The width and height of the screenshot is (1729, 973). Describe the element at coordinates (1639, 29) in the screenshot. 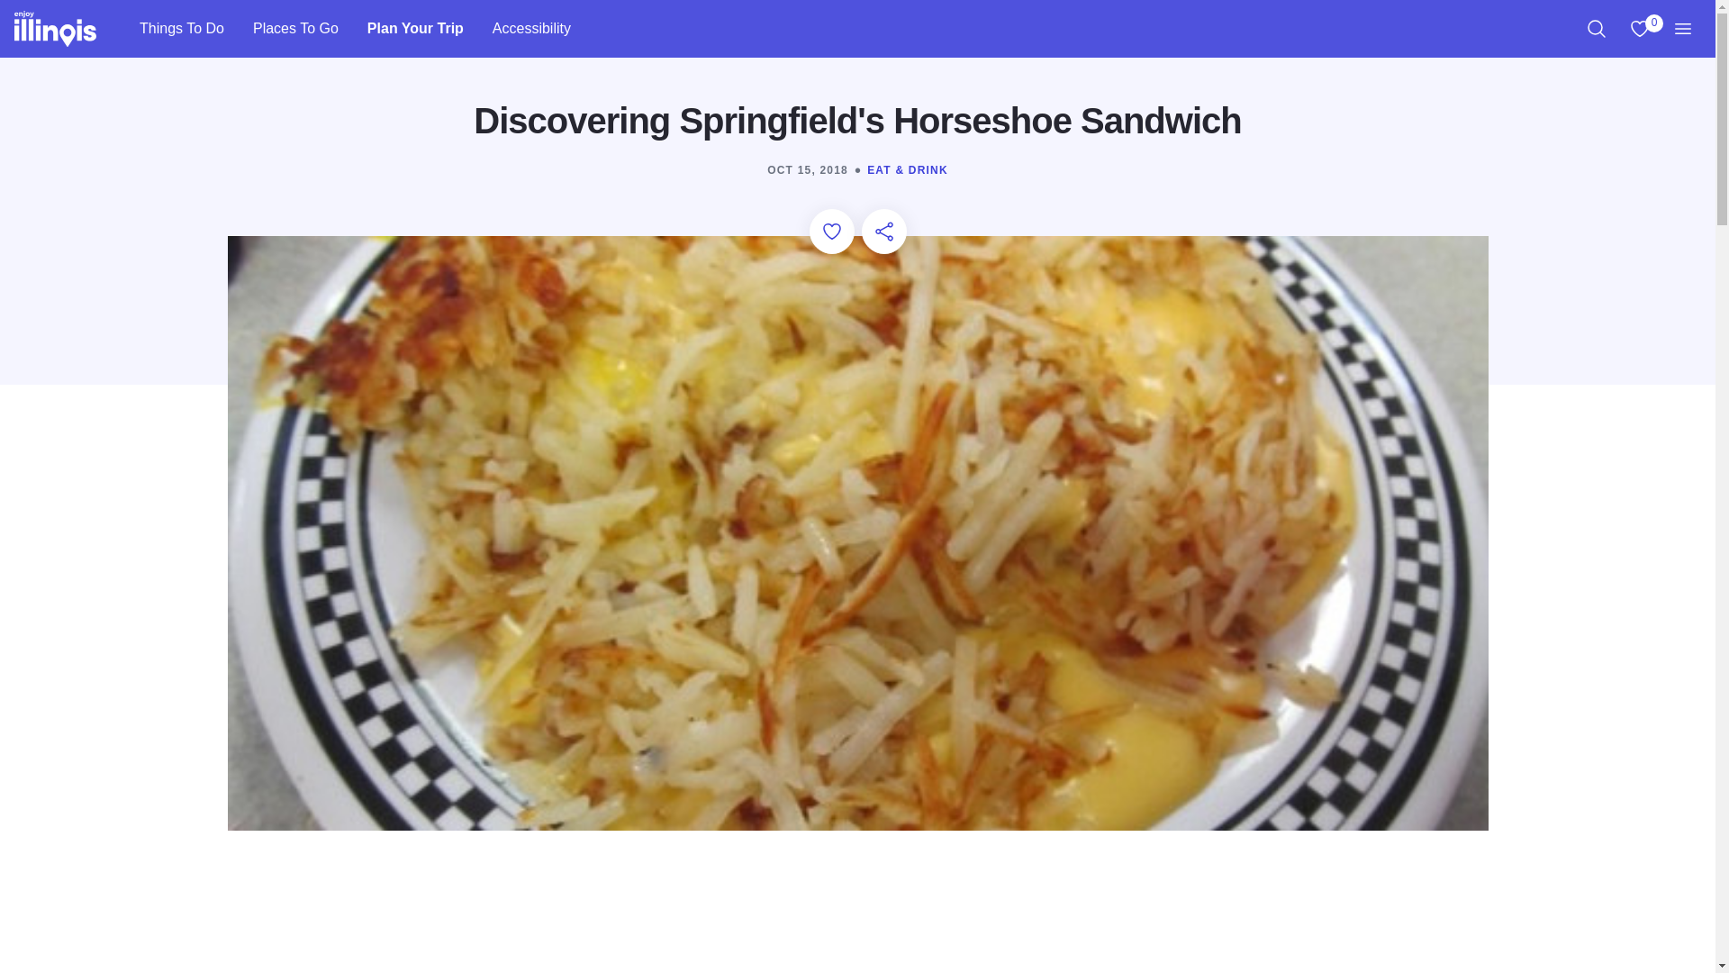

I see `Plan Your Trip` at that location.